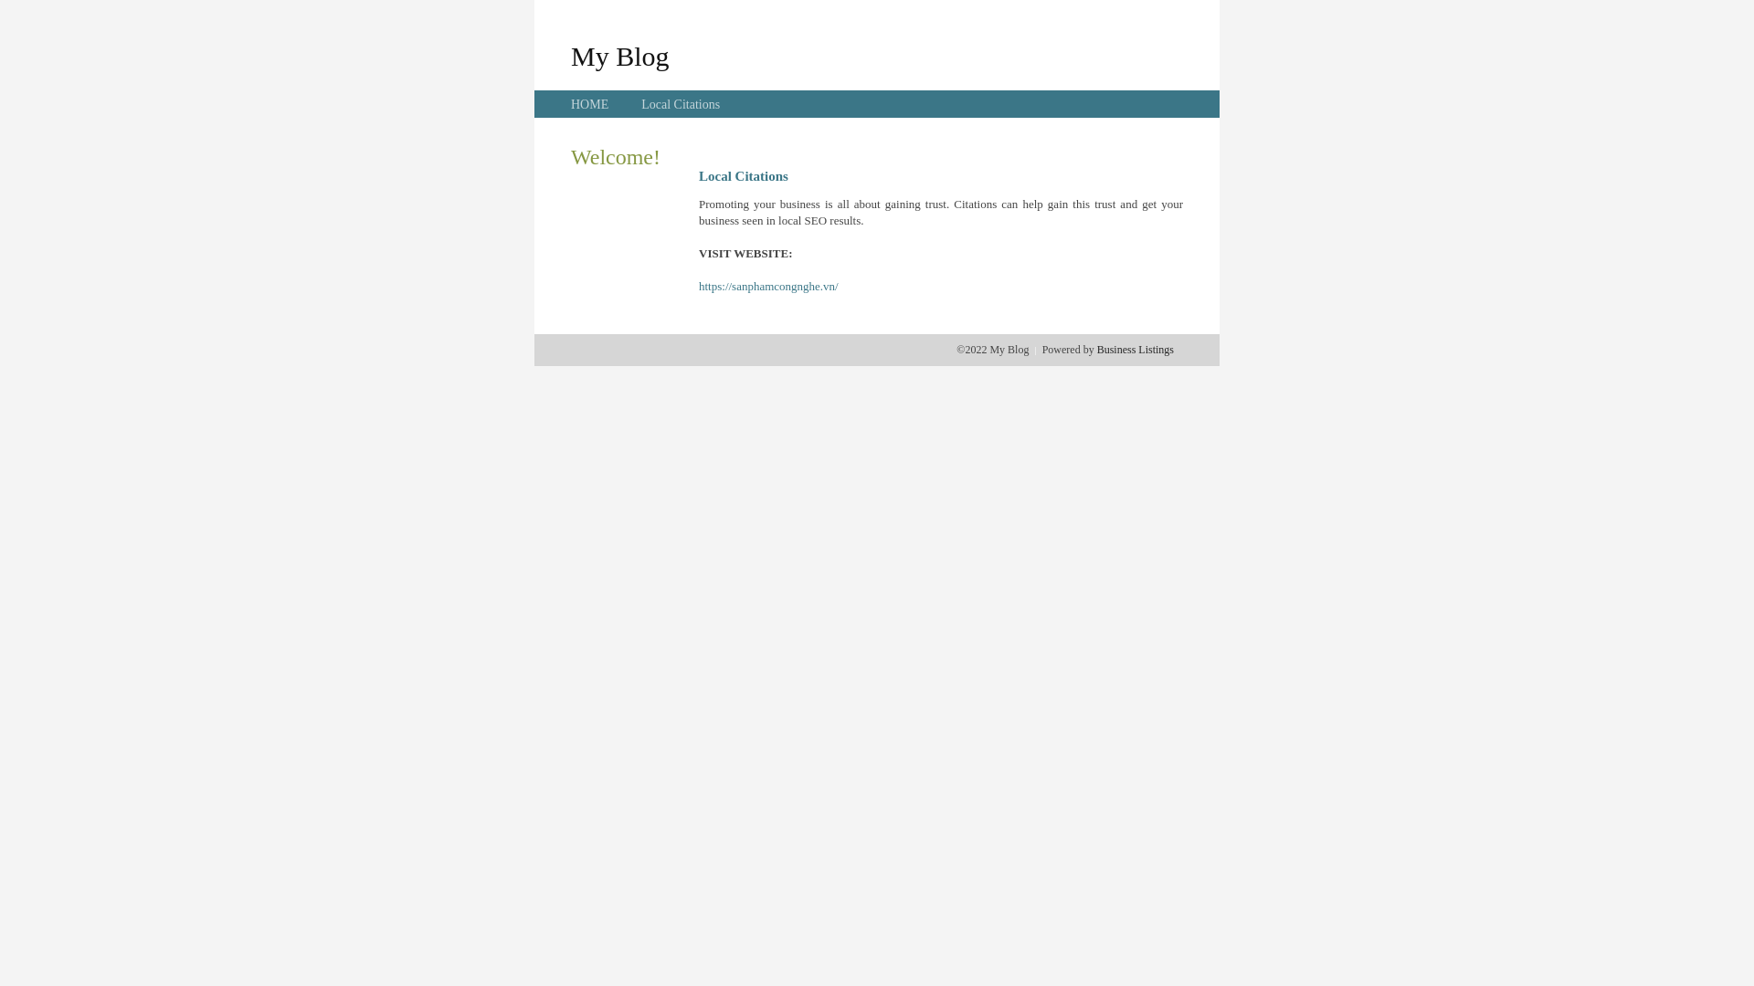  I want to click on Local Citations, so click(681, 104).